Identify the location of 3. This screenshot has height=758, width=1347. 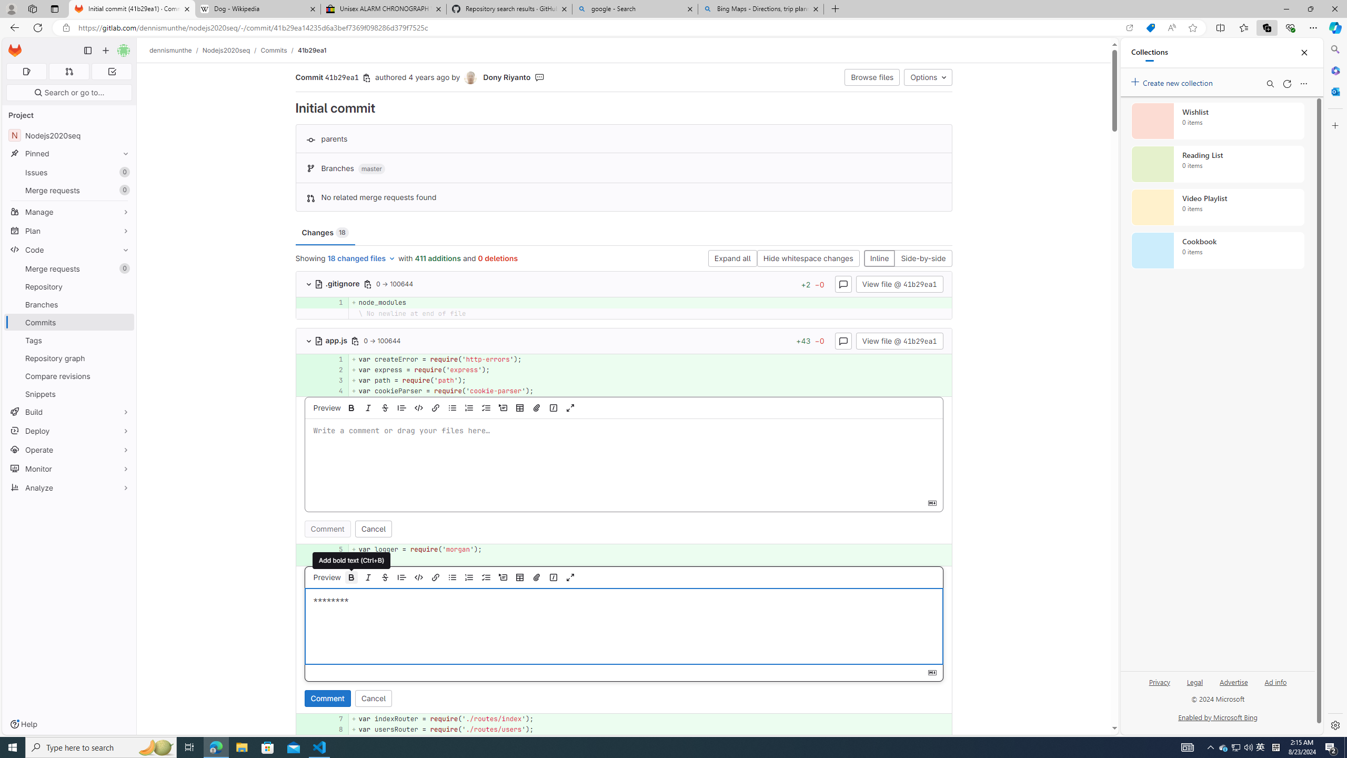
(334, 380).